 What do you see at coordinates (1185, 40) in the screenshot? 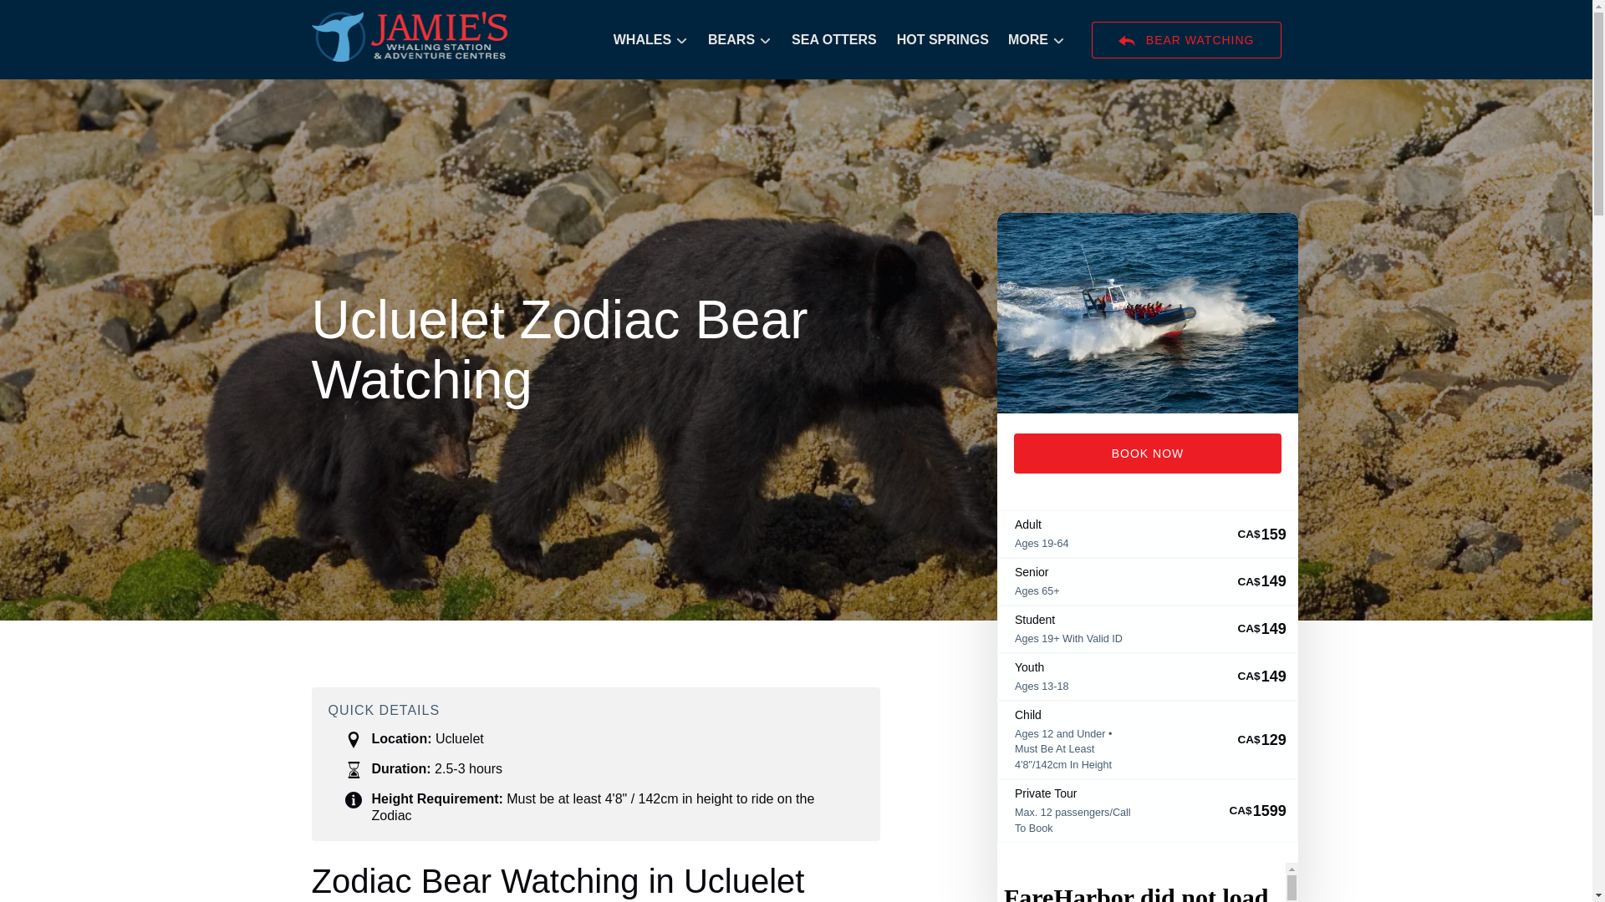
I see `BACK ARROW BEAR WATCHING` at bounding box center [1185, 40].